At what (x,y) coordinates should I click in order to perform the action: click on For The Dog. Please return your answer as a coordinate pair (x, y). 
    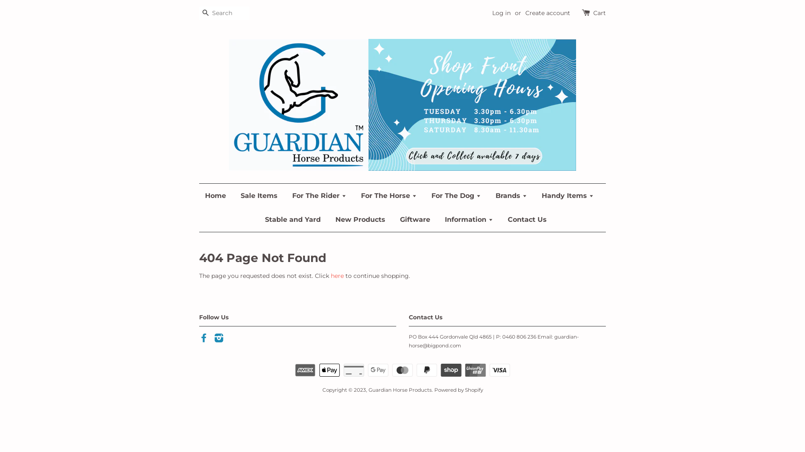
    Looking at the image, I should click on (456, 196).